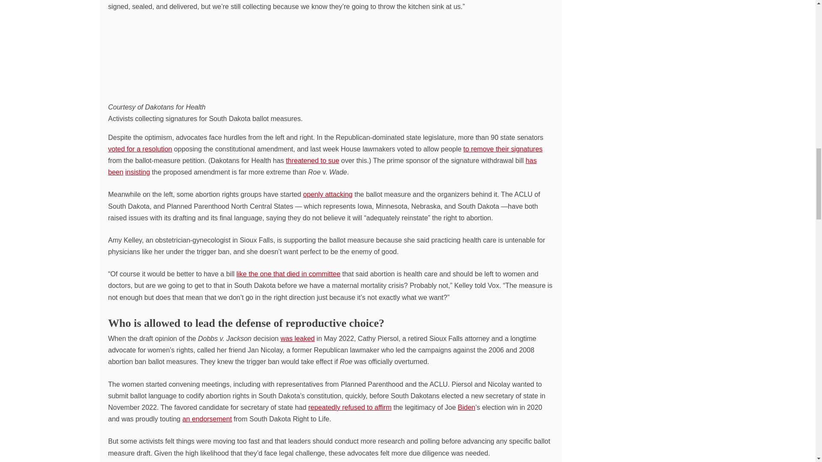  I want to click on has been, so click(322, 166).